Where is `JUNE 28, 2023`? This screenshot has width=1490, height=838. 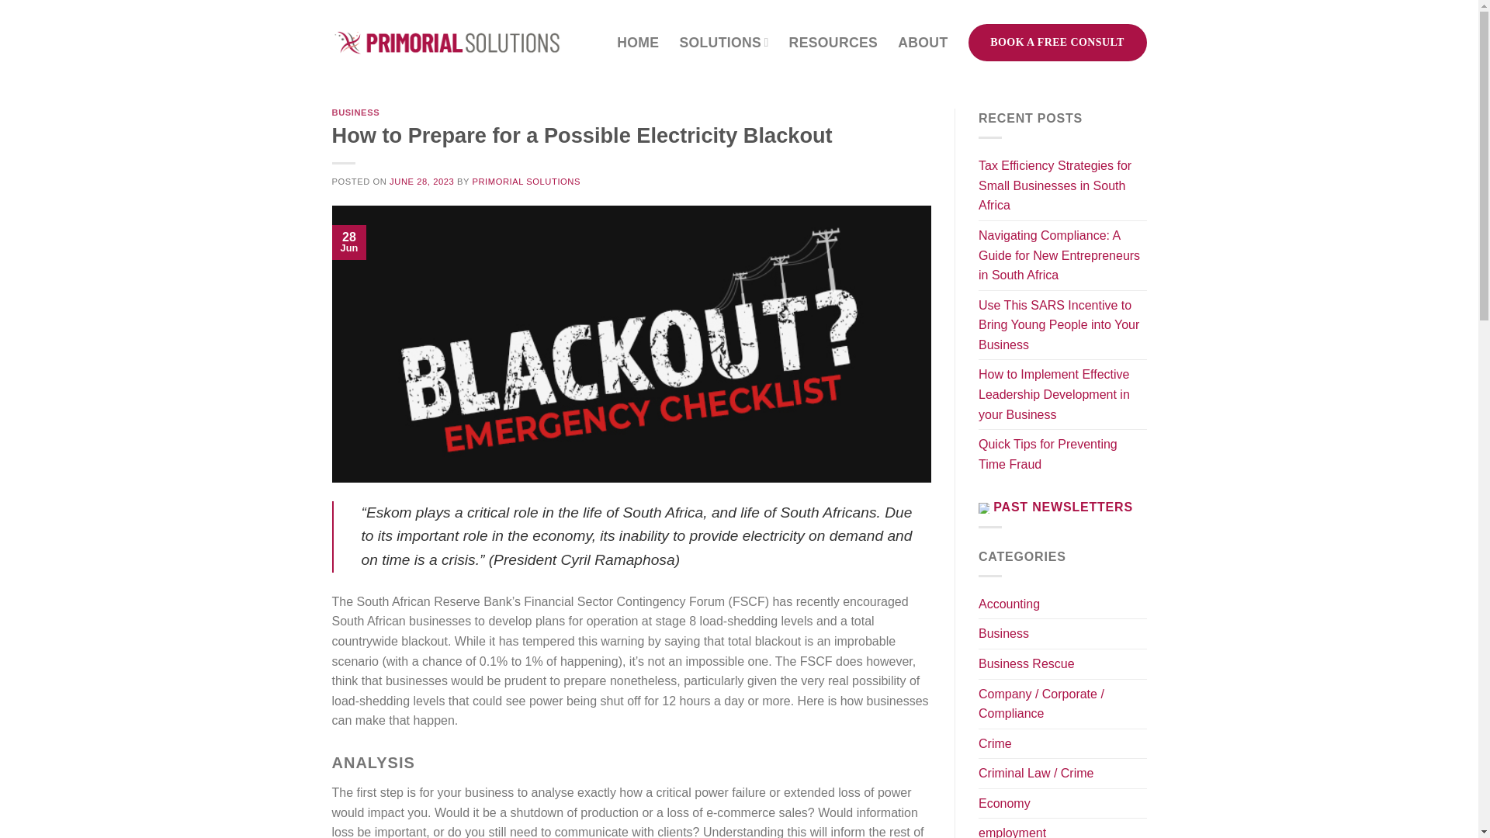 JUNE 28, 2023 is located at coordinates (421, 181).